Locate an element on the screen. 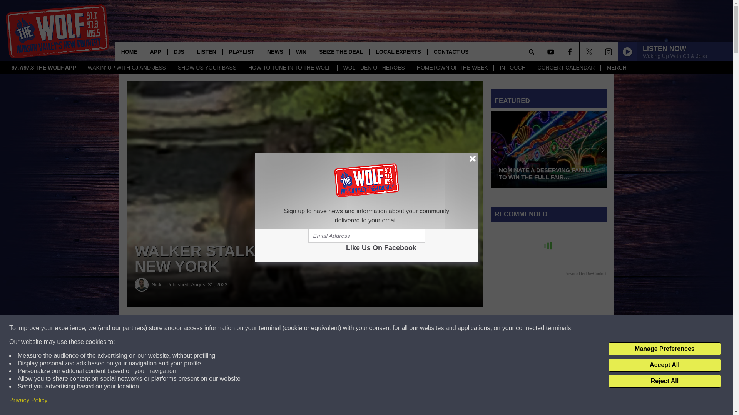 The image size is (739, 415). Manage Preferences is located at coordinates (664, 349).